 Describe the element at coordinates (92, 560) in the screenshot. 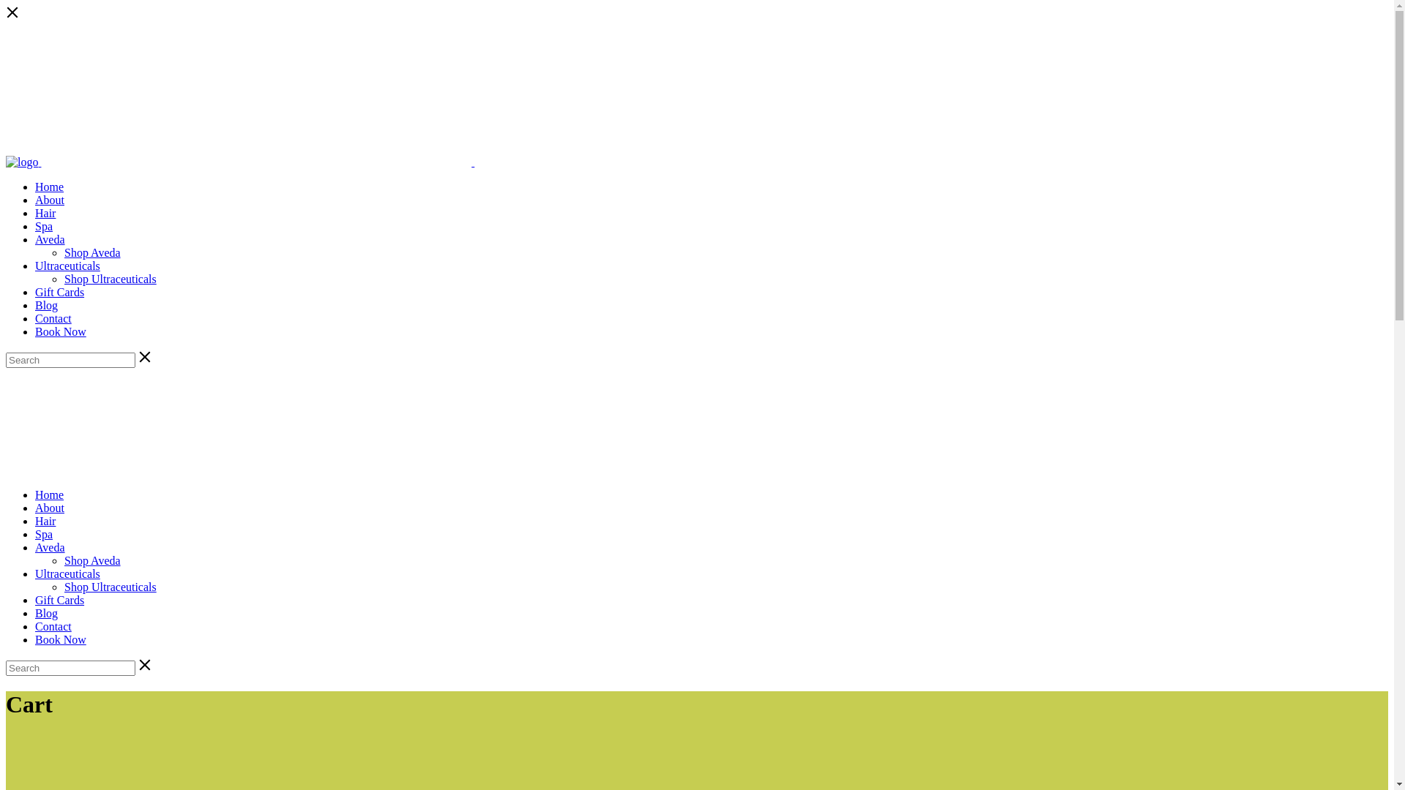

I see `Shop Aveda` at that location.